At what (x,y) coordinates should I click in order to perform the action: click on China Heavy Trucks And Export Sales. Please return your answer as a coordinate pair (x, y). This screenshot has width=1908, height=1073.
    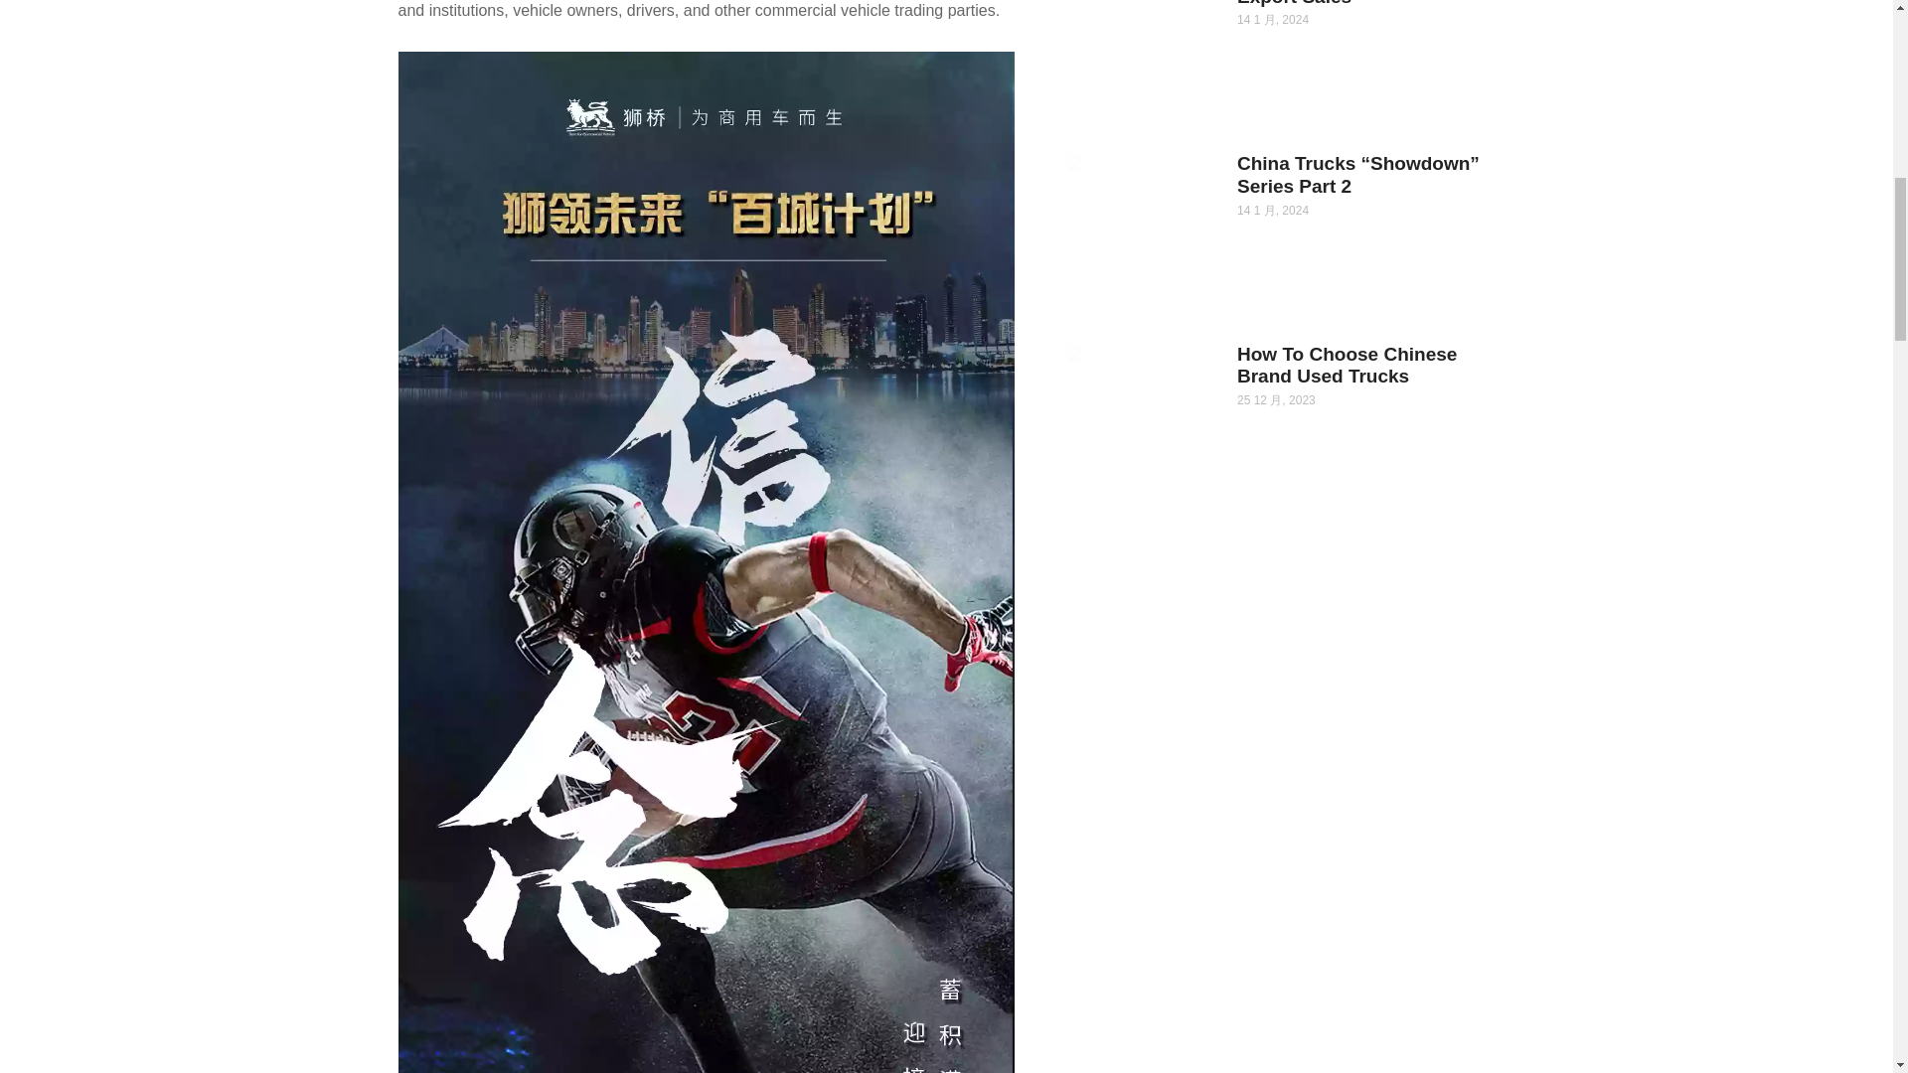
    Looking at the image, I should click on (1347, 3).